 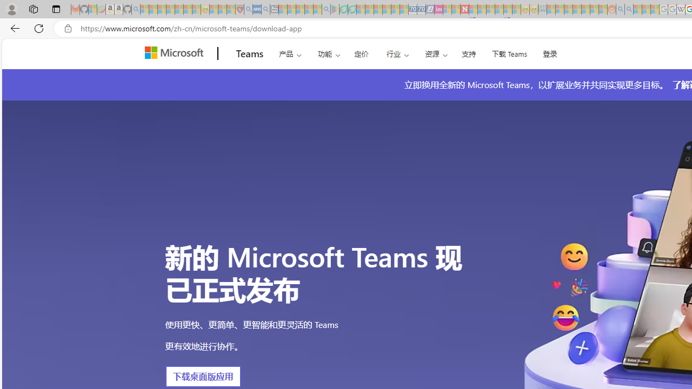 What do you see at coordinates (162, 10) in the screenshot?
I see `The Weather Channel - MSN - Sleeping` at bounding box center [162, 10].